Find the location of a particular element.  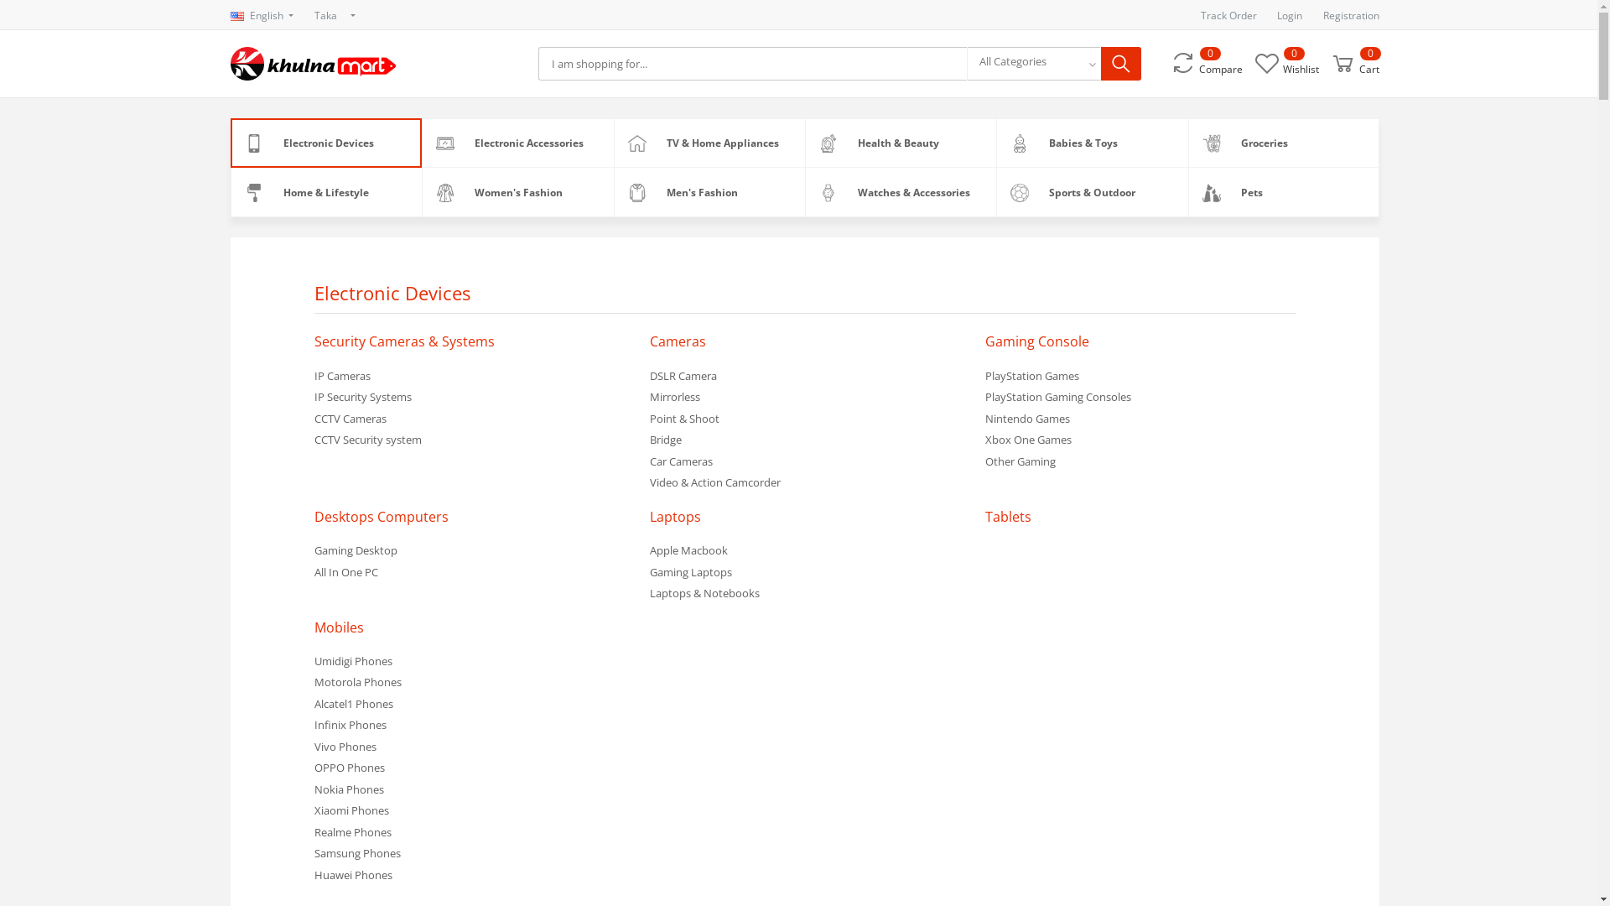

Health & Beauty is located at coordinates (901, 143).